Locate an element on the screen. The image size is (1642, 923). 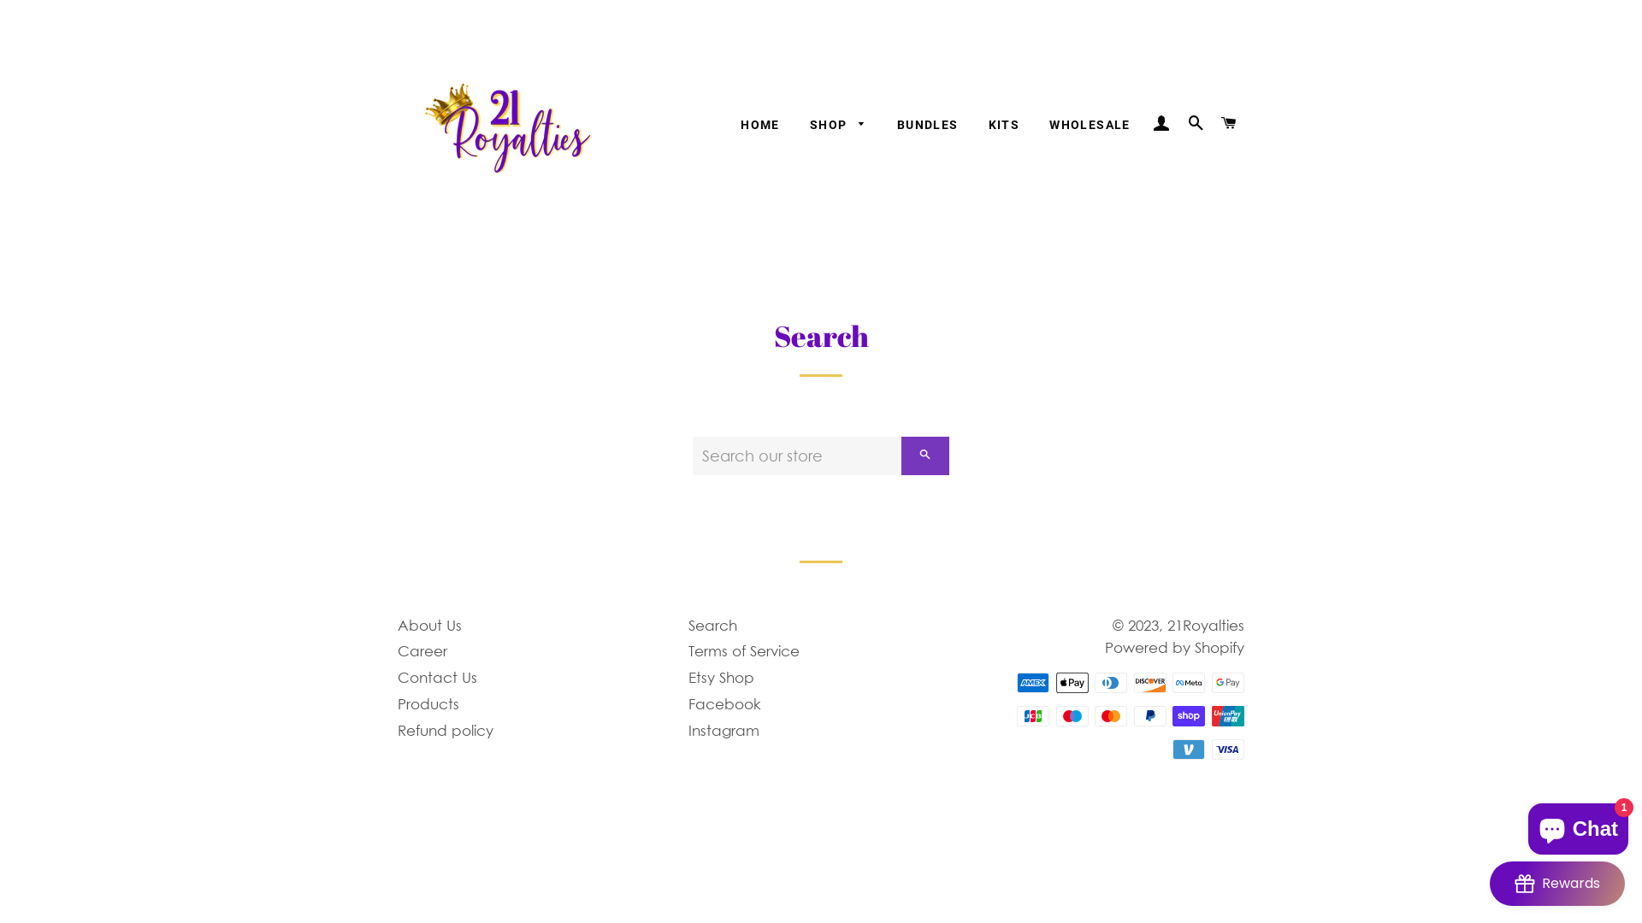
About Us is located at coordinates (429, 626).